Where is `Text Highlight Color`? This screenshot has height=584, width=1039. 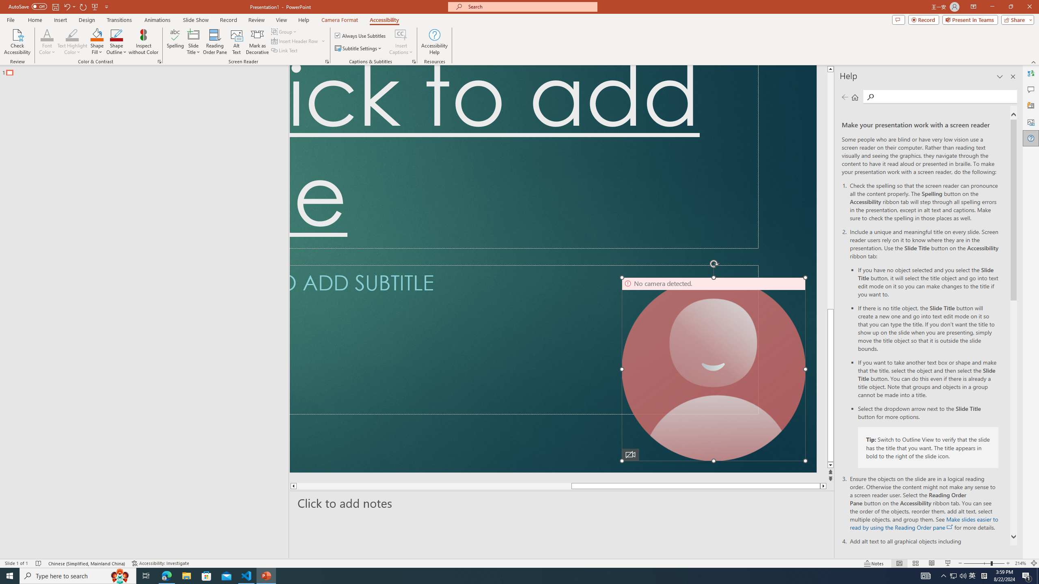
Text Highlight Color is located at coordinates (72, 42).